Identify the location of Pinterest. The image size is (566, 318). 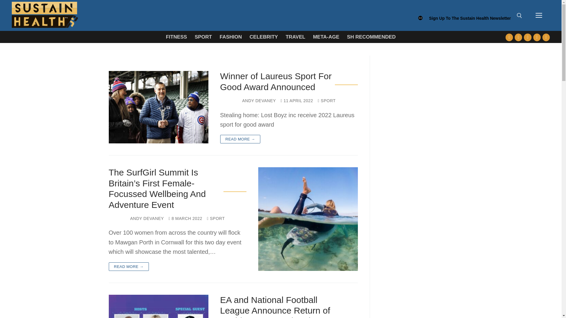
(546, 37).